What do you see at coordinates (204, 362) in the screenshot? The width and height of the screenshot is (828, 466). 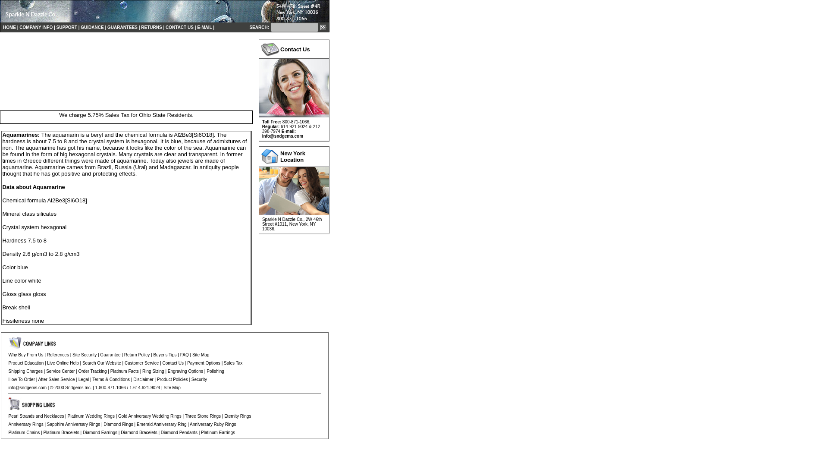 I see `Payment Options` at bounding box center [204, 362].